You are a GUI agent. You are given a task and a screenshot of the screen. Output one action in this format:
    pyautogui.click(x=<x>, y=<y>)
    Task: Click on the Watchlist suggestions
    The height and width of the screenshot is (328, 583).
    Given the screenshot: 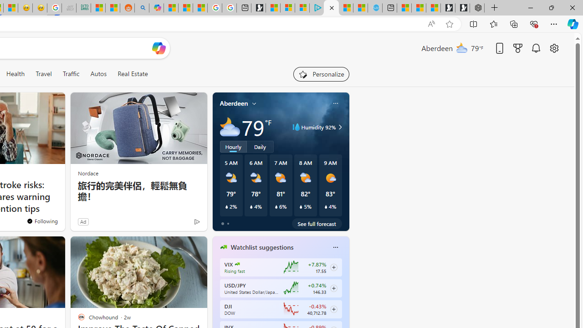 What is the action you would take?
    pyautogui.click(x=262, y=247)
    